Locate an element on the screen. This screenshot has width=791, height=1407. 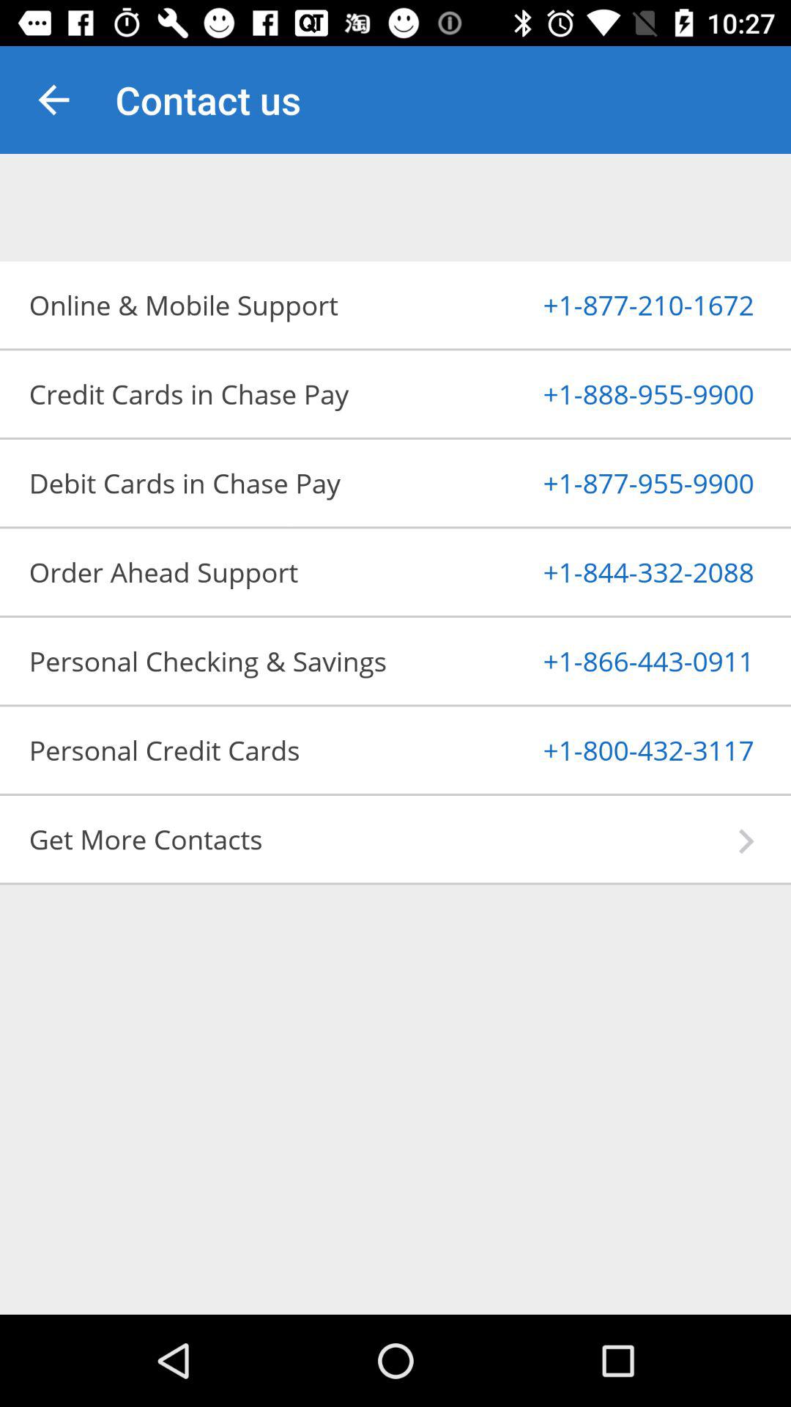
open the icon next to contact us app is located at coordinates (53, 100).